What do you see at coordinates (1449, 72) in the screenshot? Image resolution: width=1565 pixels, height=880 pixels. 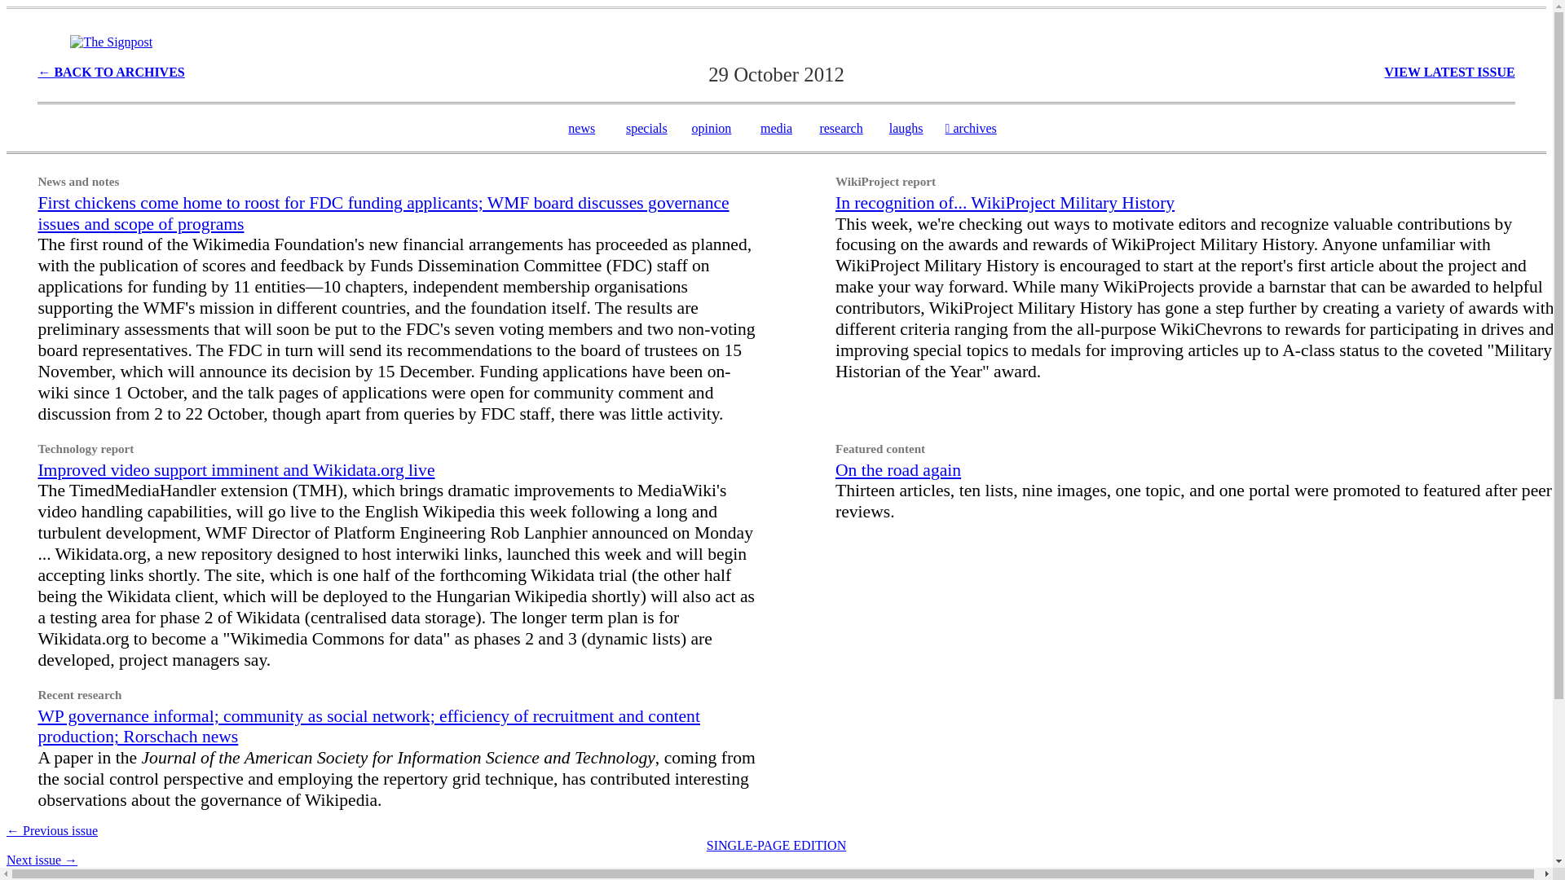 I see `VIEW LATEST ISSUE` at bounding box center [1449, 72].